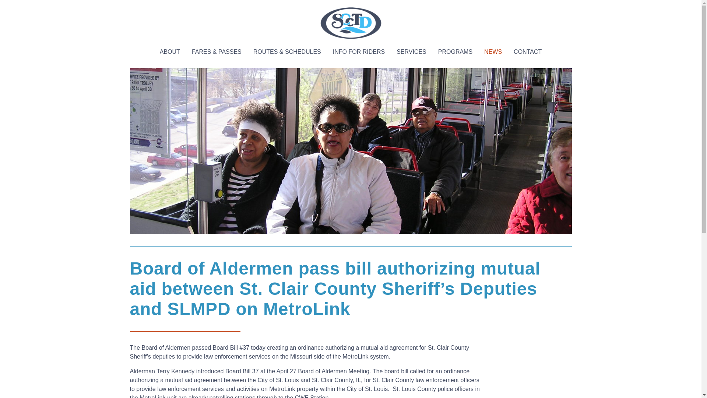  Describe the element at coordinates (170, 52) in the screenshot. I see `ABOUT` at that location.